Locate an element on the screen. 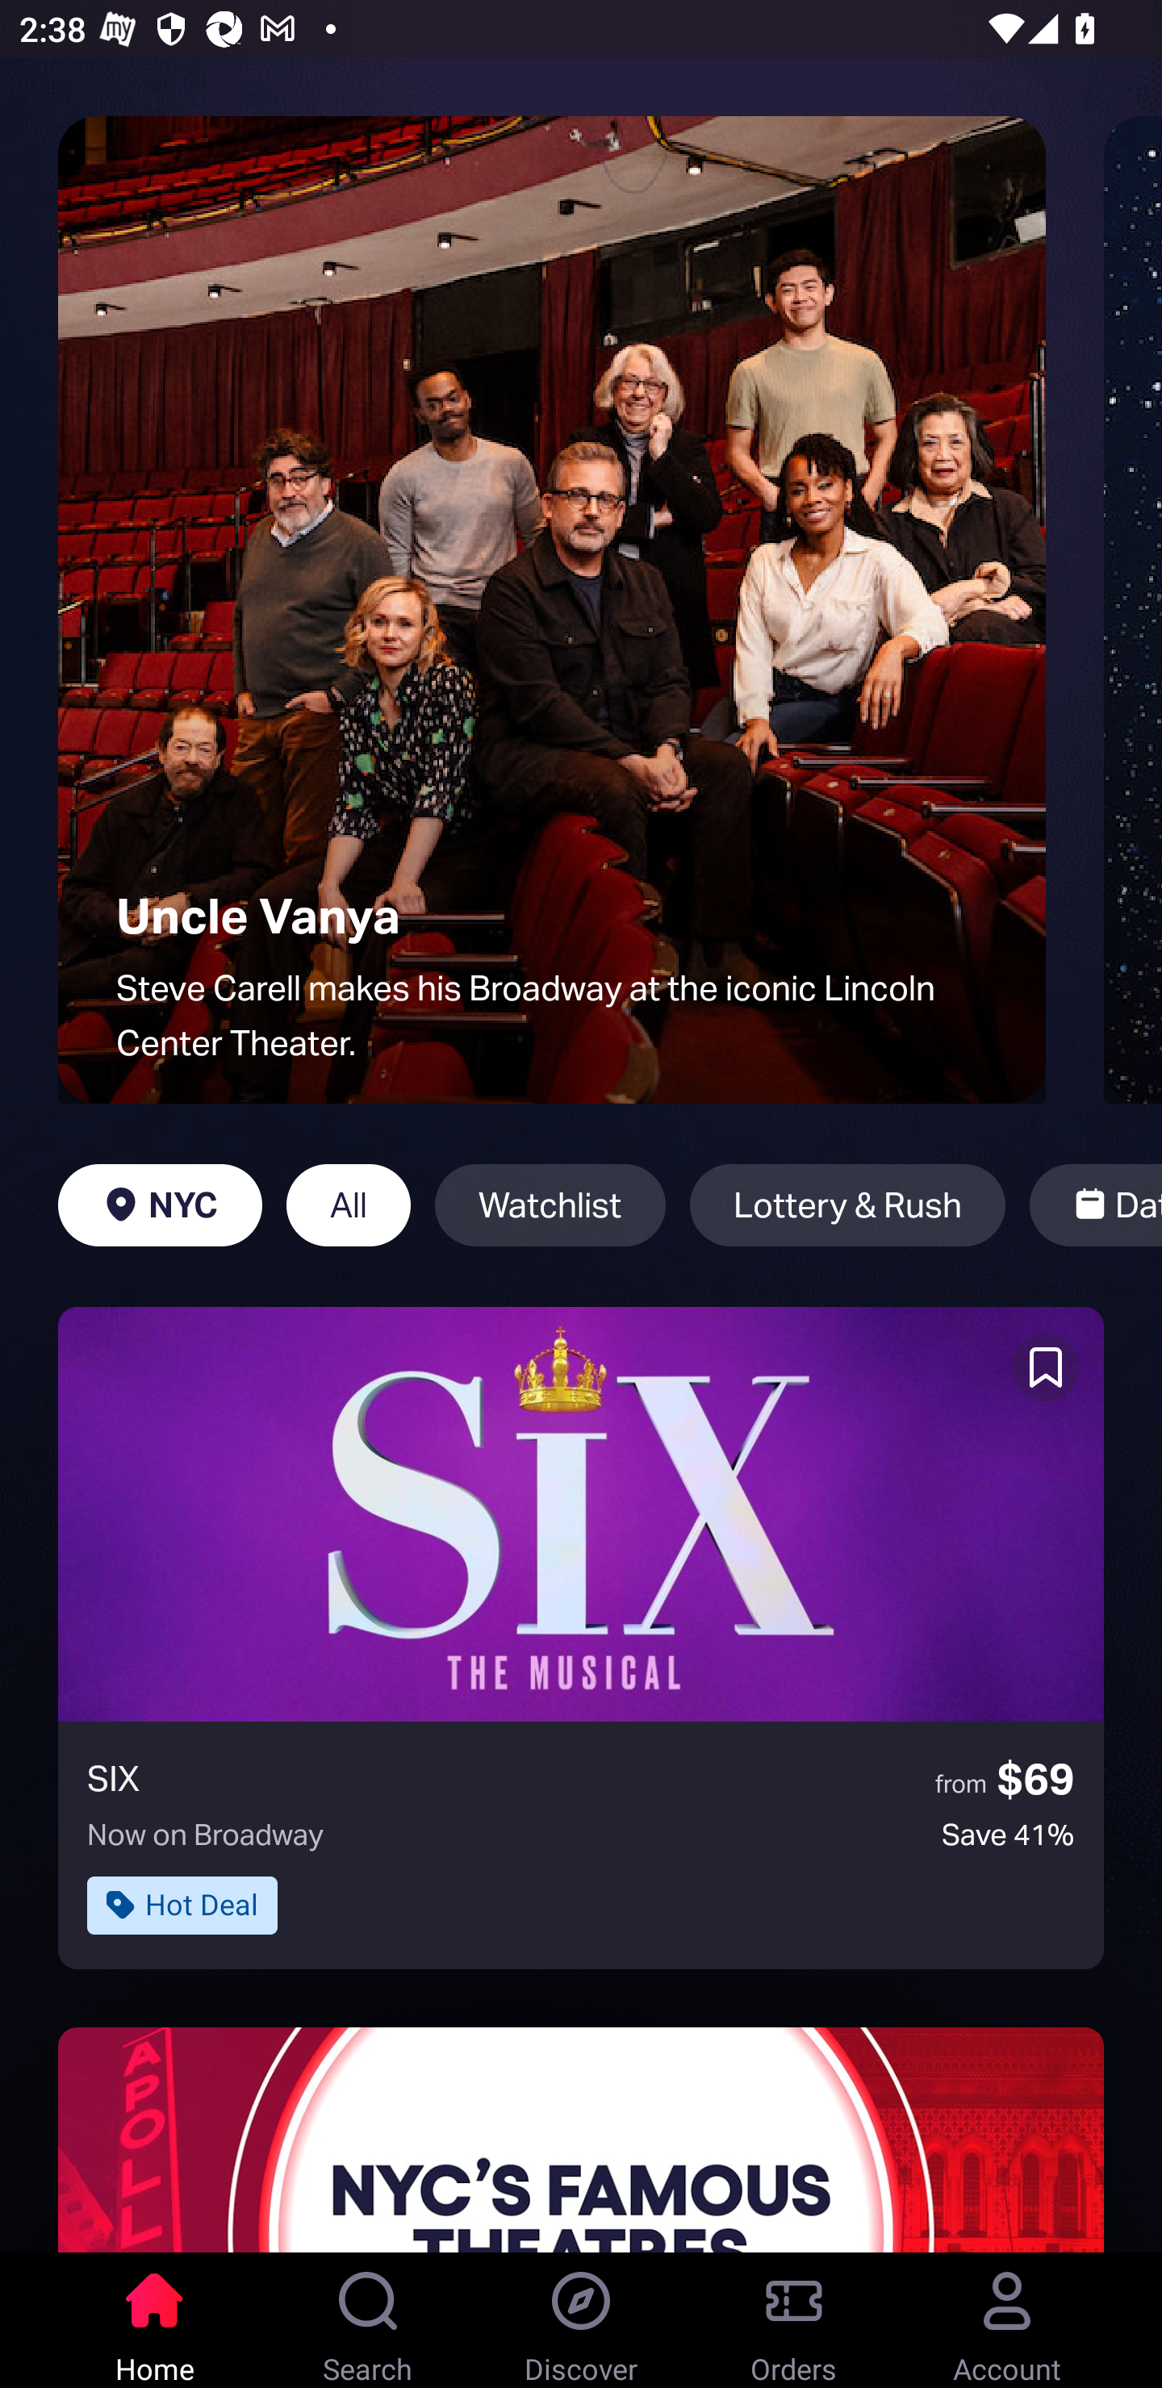  Discover is located at coordinates (581, 2320).